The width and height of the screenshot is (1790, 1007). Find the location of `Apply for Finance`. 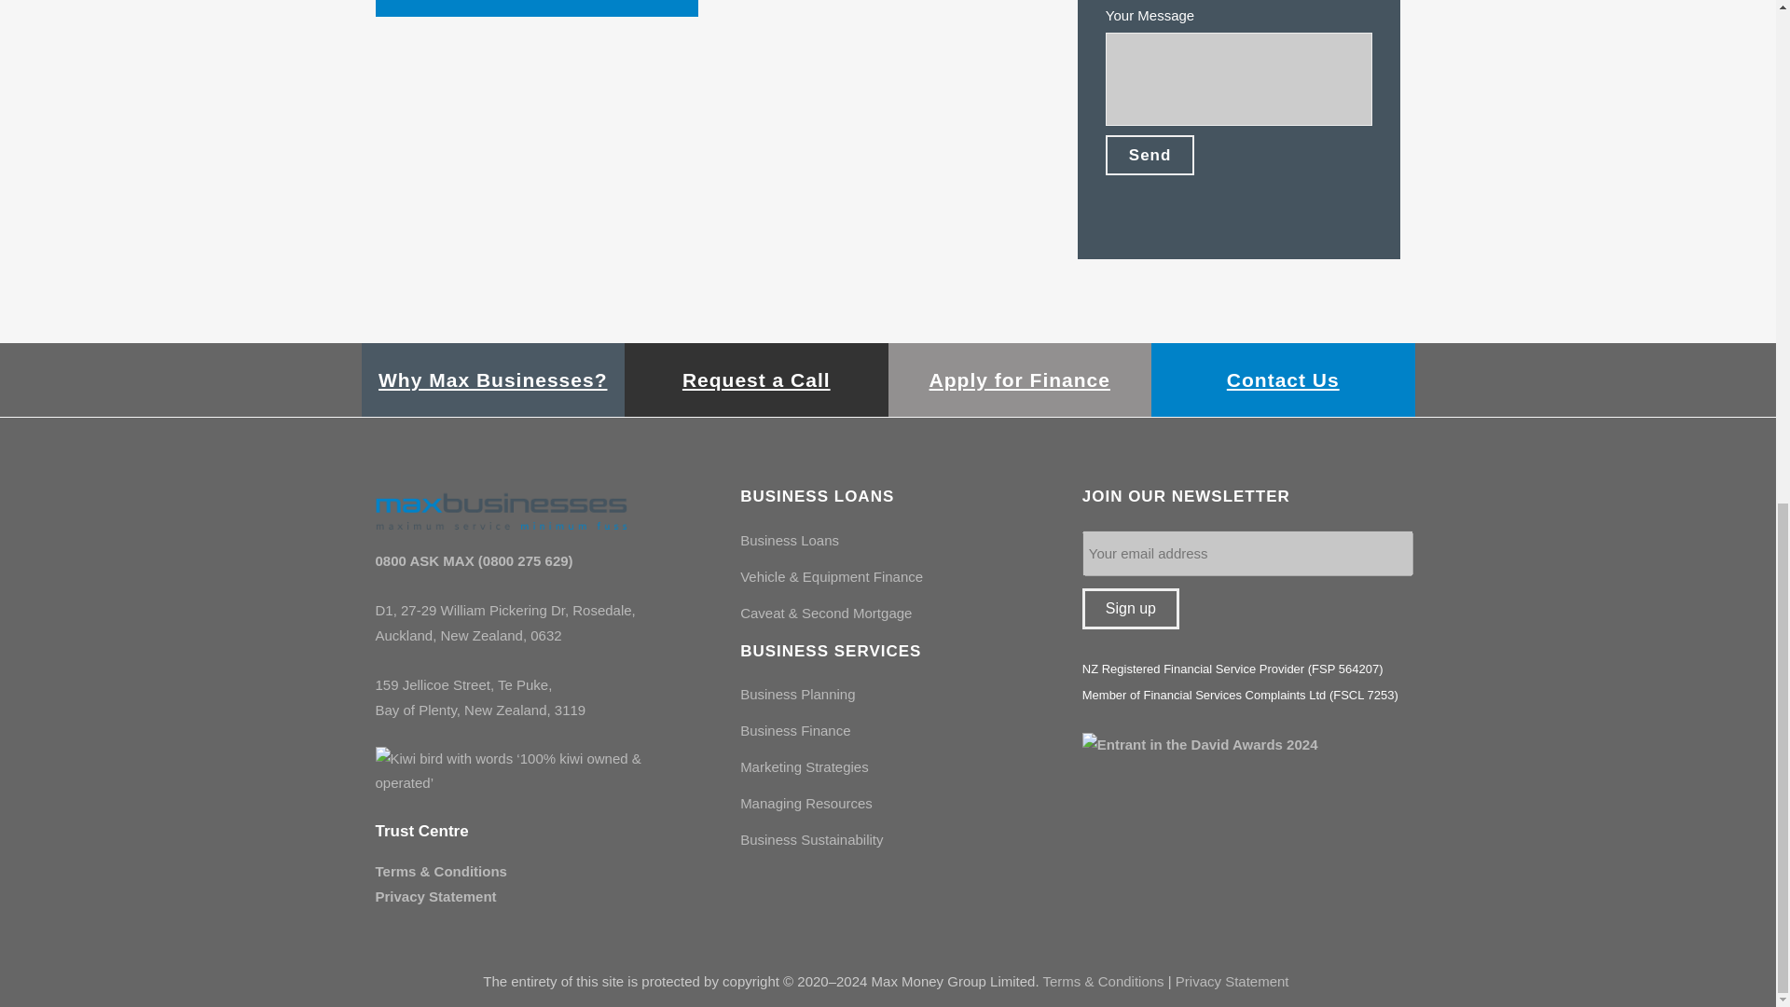

Apply for Finance is located at coordinates (1019, 380).